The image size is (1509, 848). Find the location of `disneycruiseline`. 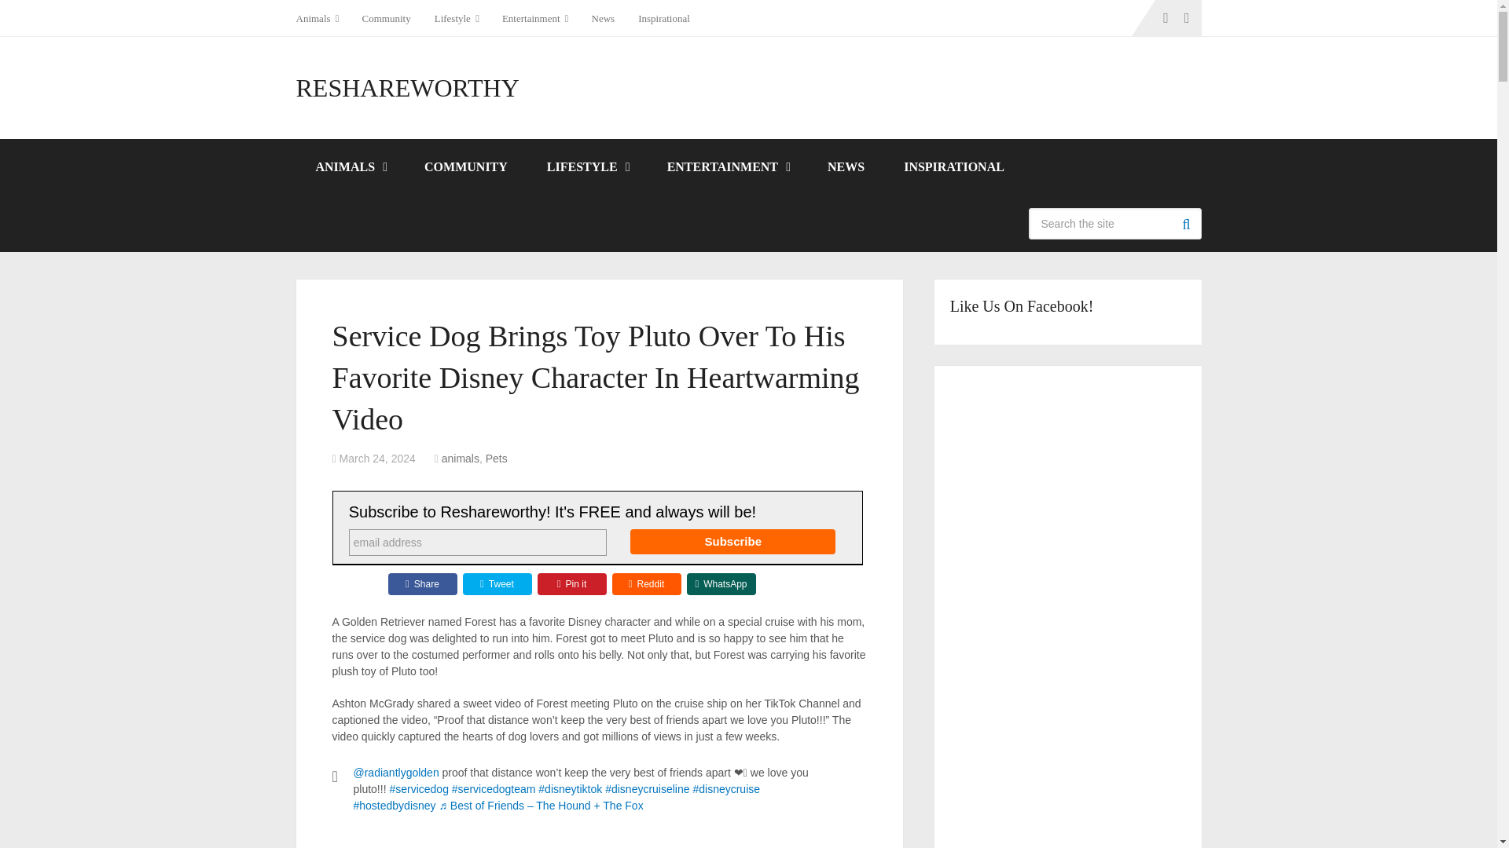

disneycruiseline is located at coordinates (647, 788).